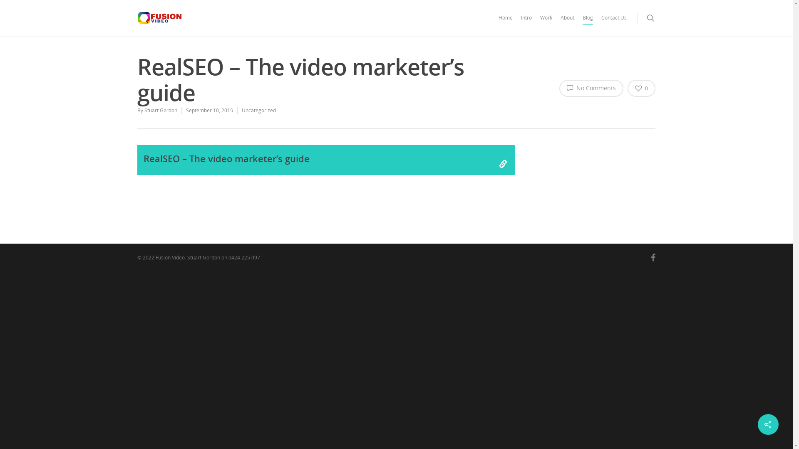  What do you see at coordinates (503, 164) in the screenshot?
I see `Link` at bounding box center [503, 164].